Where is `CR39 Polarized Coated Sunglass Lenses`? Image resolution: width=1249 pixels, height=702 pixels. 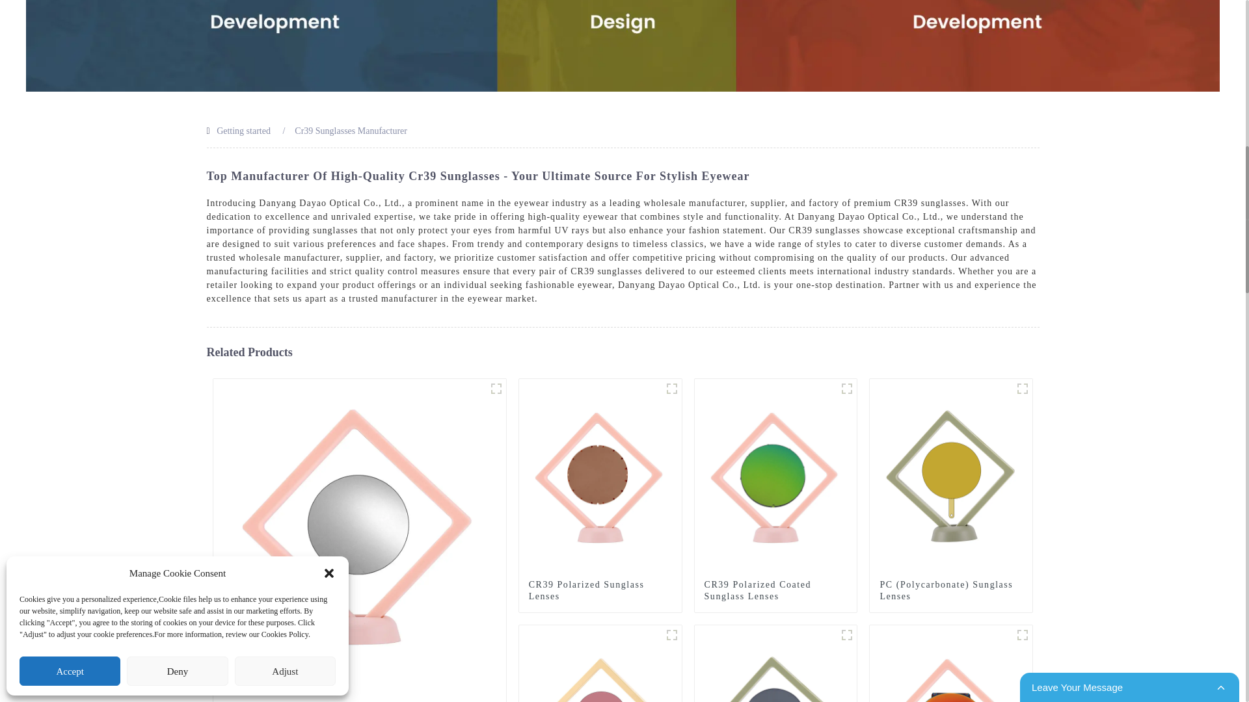
CR39 Polarized Coated Sunglass Lenses is located at coordinates (775, 476).